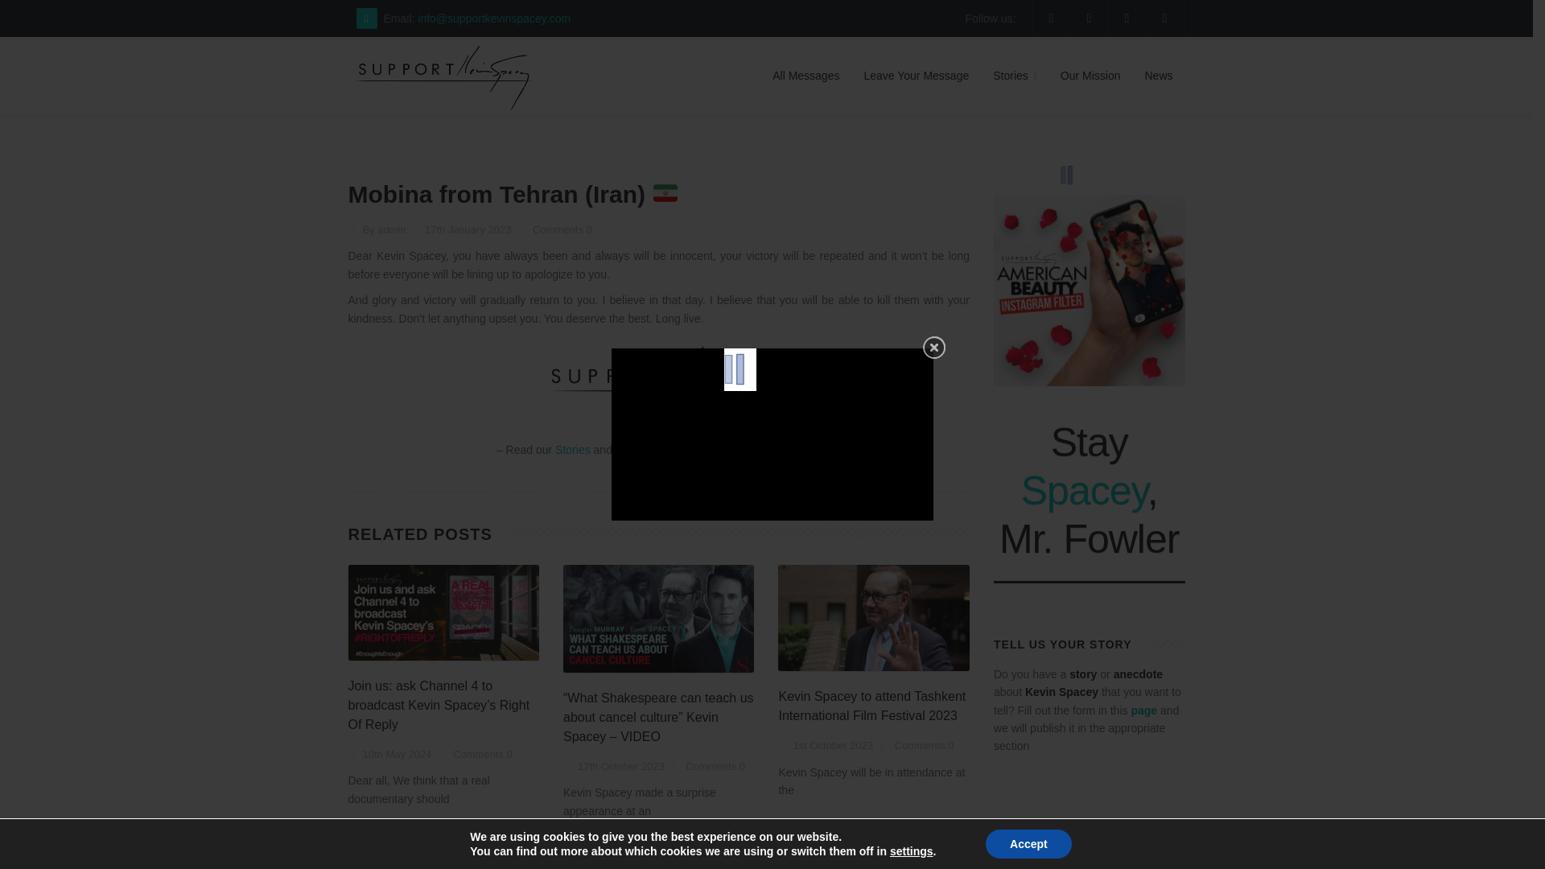 This screenshot has width=1545, height=869. I want to click on All Messages, so click(805, 76).